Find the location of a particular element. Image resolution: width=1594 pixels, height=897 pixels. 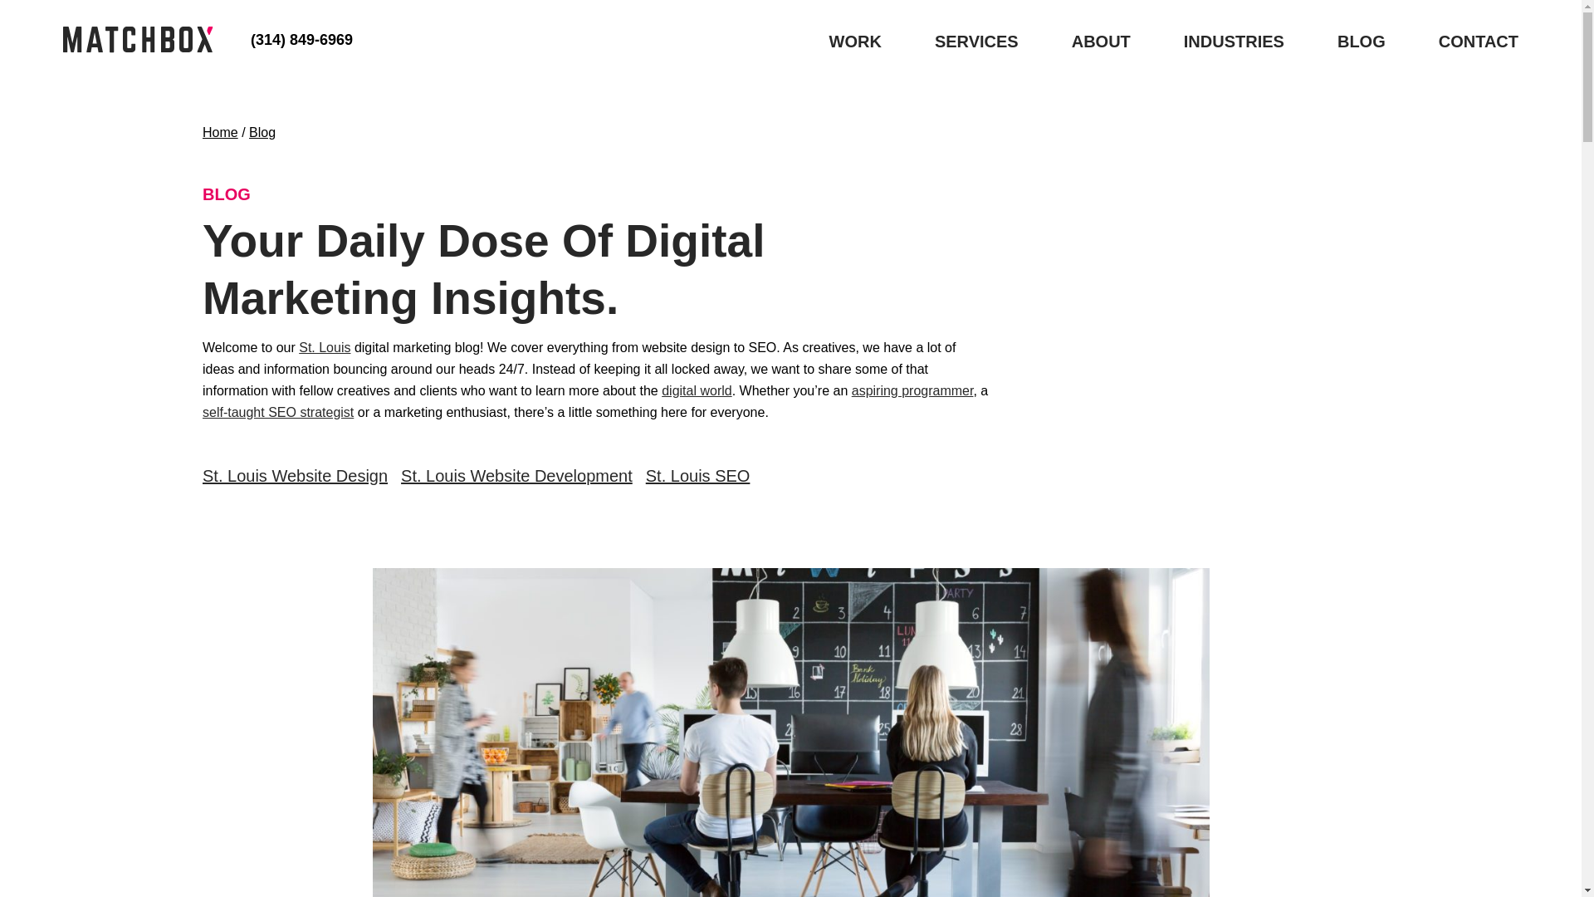

St. Louis is located at coordinates (325, 347).